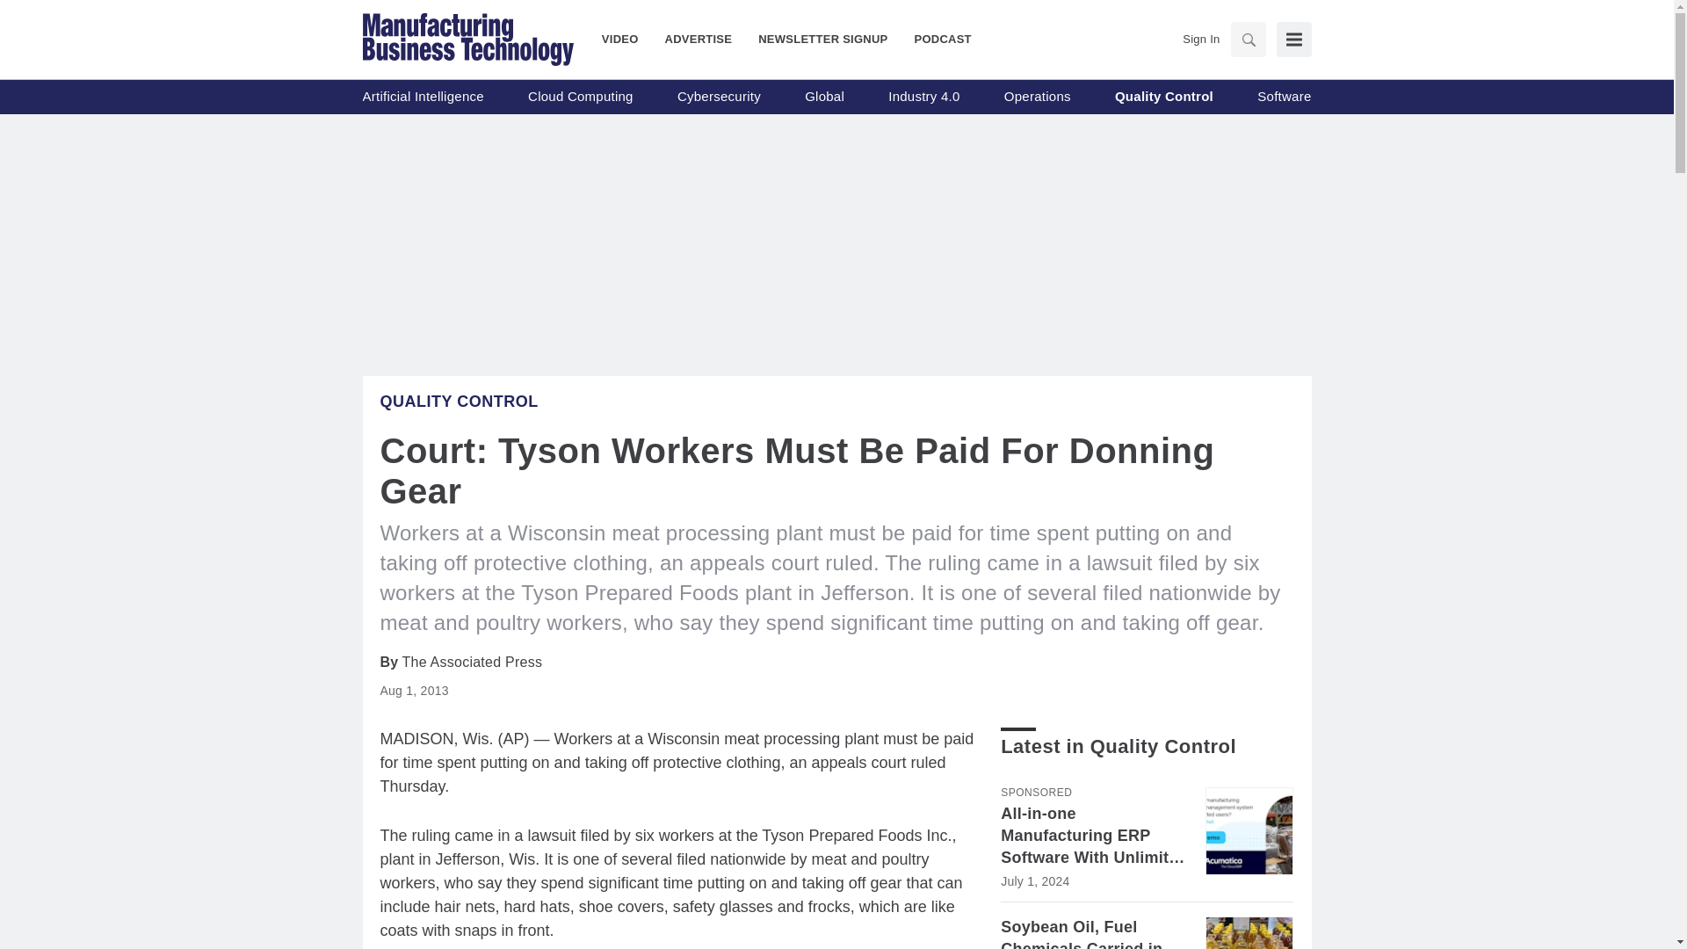  What do you see at coordinates (824, 97) in the screenshot?
I see `Global` at bounding box center [824, 97].